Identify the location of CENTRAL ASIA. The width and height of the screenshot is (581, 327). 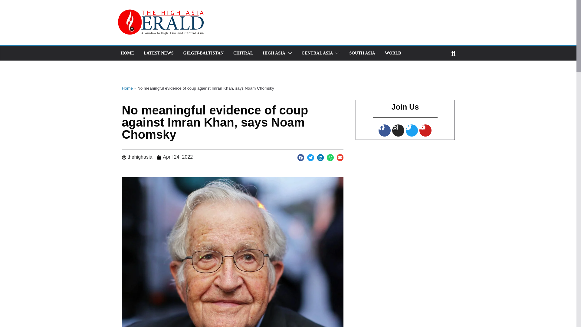
(317, 53).